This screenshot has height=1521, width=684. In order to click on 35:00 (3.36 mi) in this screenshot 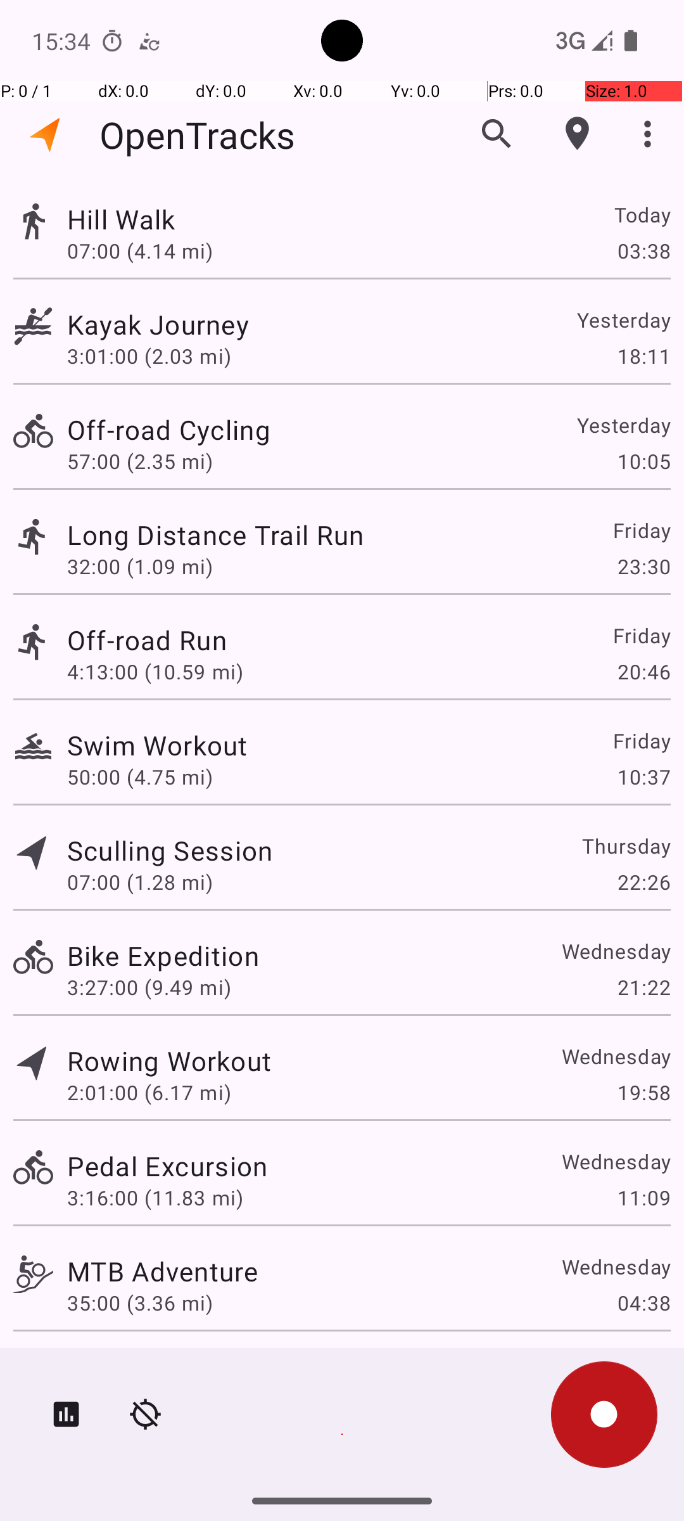, I will do `click(140, 1303)`.